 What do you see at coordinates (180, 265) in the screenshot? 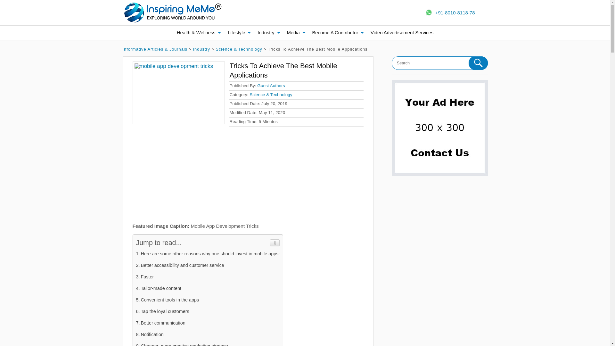
I see `Better accessibility and customer service` at bounding box center [180, 265].